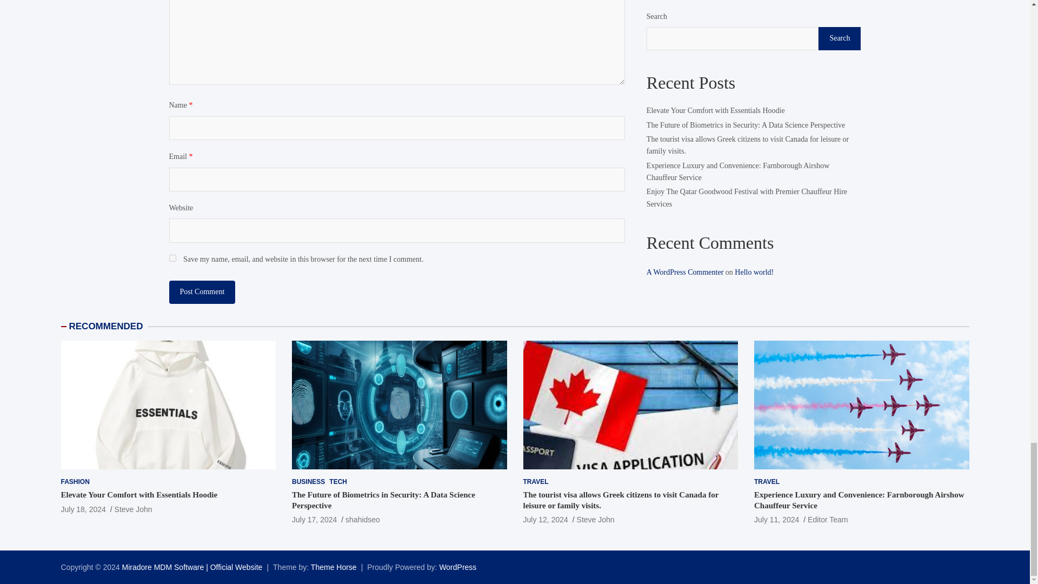  Describe the element at coordinates (106, 327) in the screenshot. I see `RECOMMENDED` at that location.